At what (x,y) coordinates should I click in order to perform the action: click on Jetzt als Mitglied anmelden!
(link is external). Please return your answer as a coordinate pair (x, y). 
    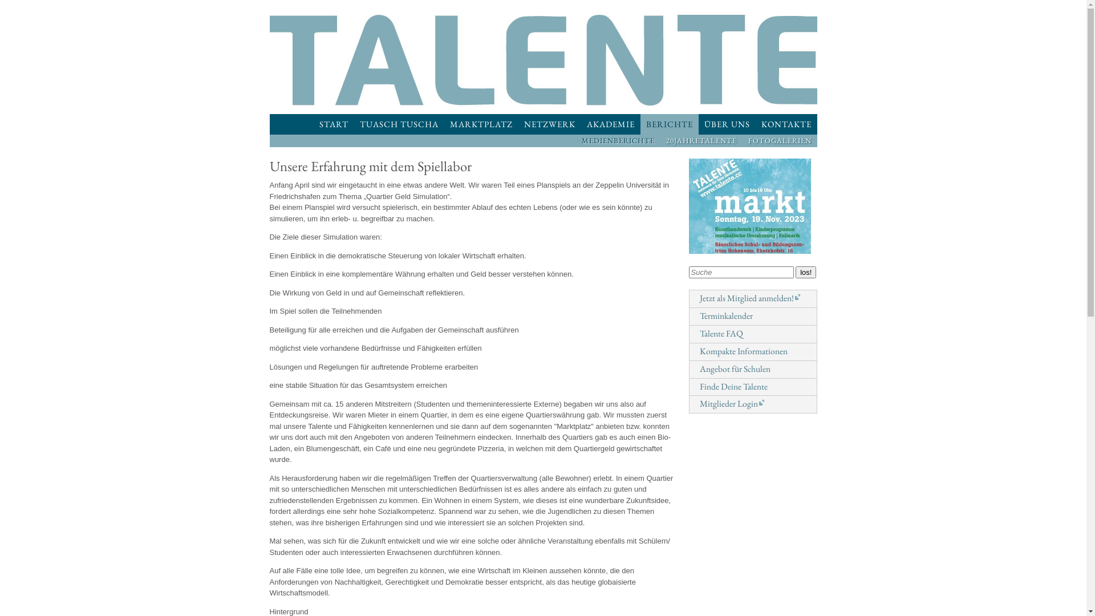
    Looking at the image, I should click on (746, 298).